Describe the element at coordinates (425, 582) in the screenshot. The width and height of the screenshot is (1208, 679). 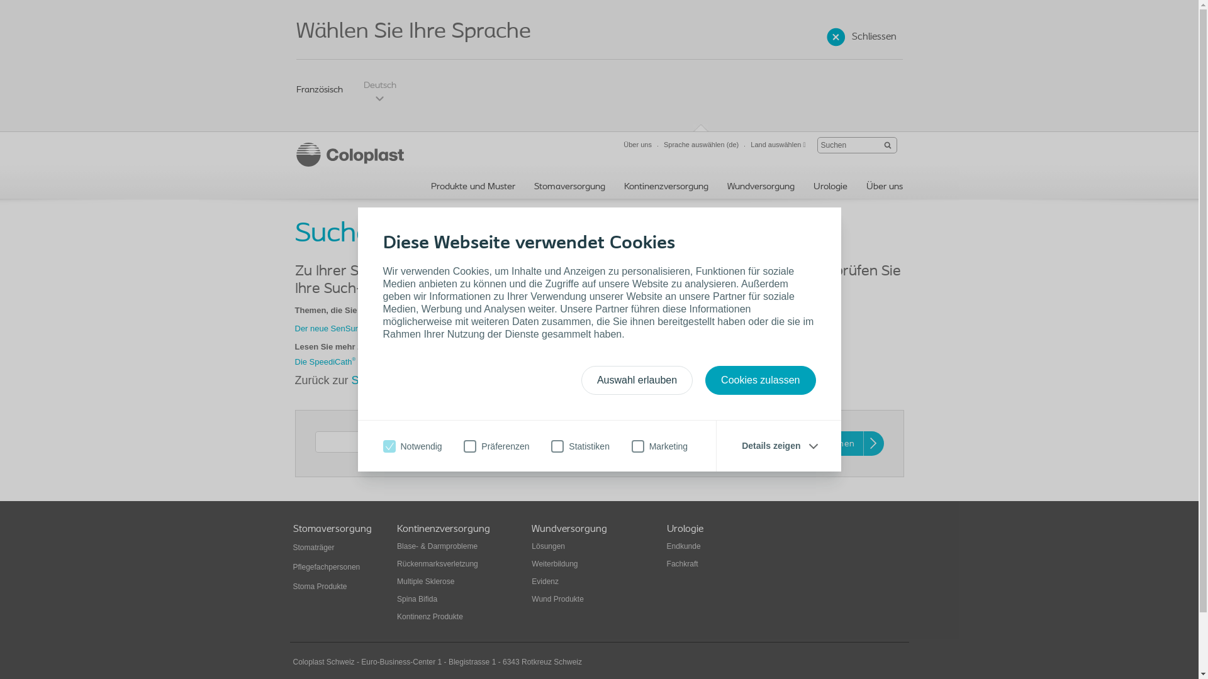
I see `Multiple Sklerose` at that location.